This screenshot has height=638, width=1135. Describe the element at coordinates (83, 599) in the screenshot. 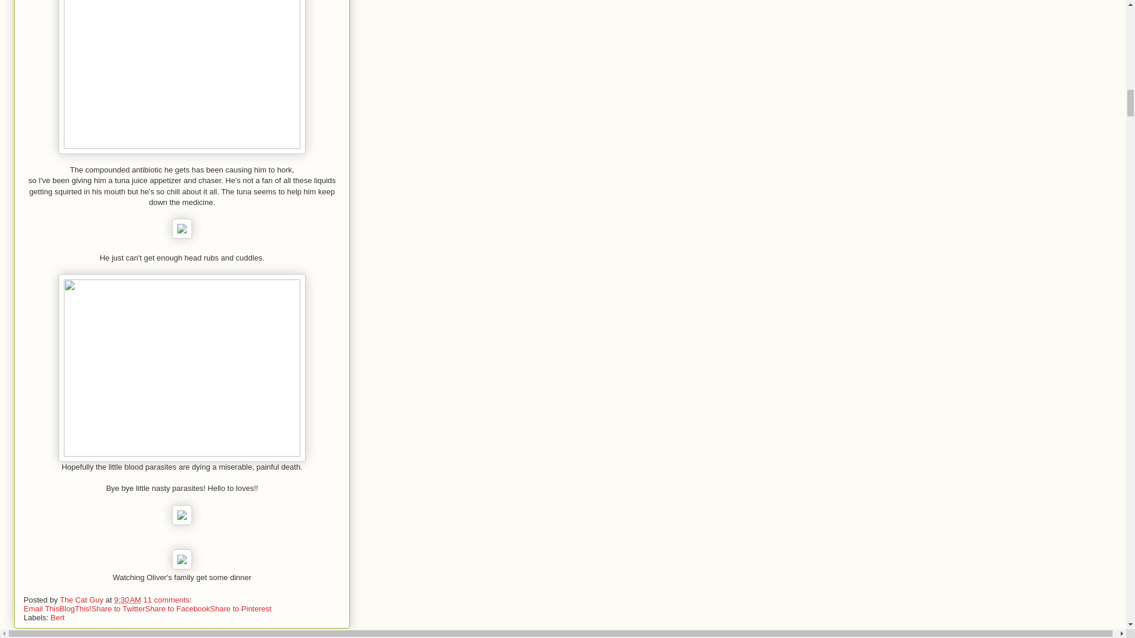

I see `author profile` at that location.